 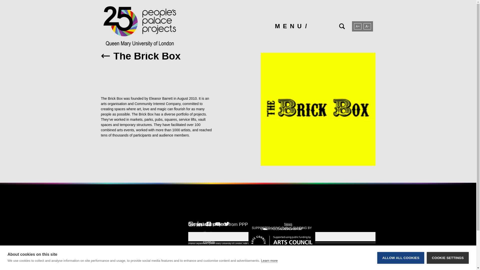 What do you see at coordinates (209, 233) in the screenshot?
I see `About us` at bounding box center [209, 233].